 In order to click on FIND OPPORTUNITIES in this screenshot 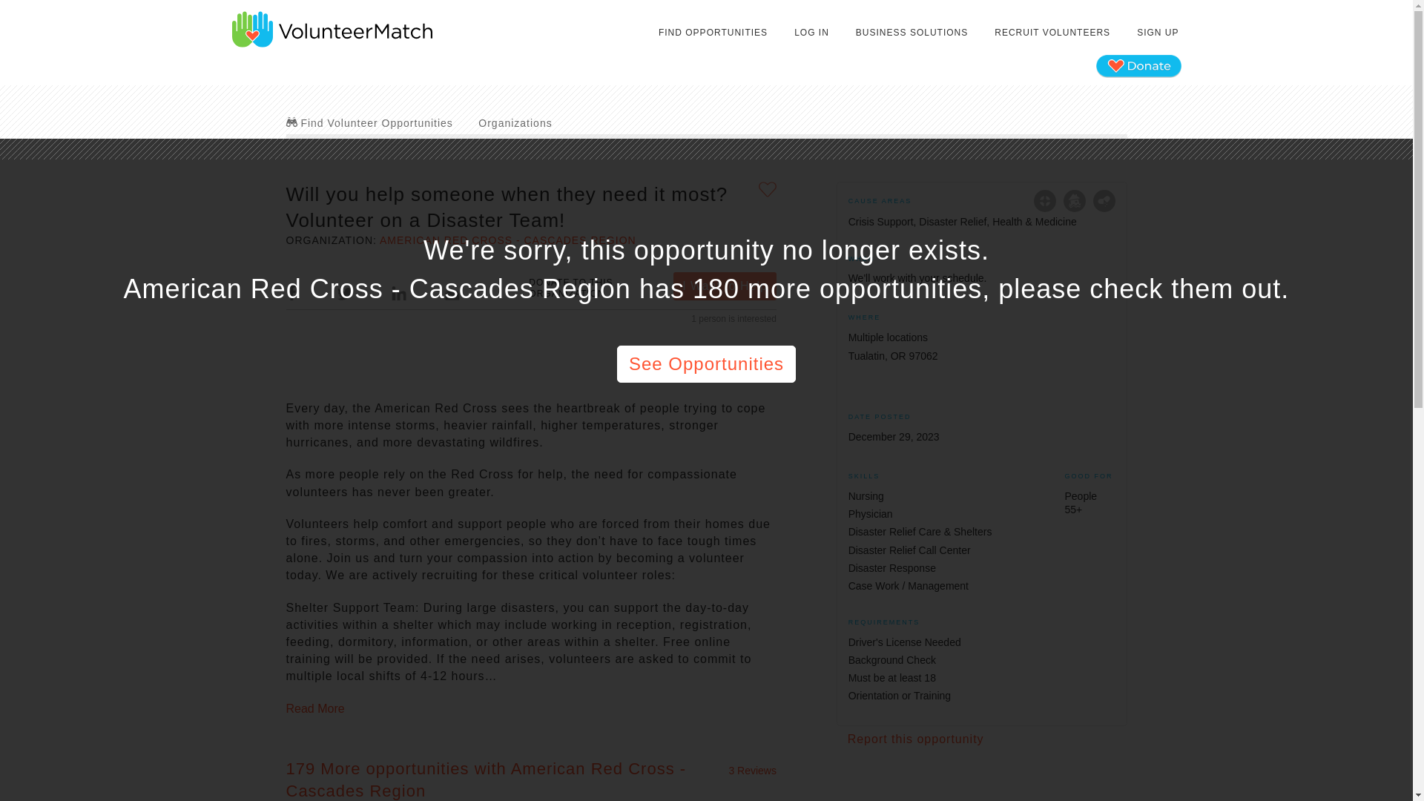, I will do `click(713, 33)`.